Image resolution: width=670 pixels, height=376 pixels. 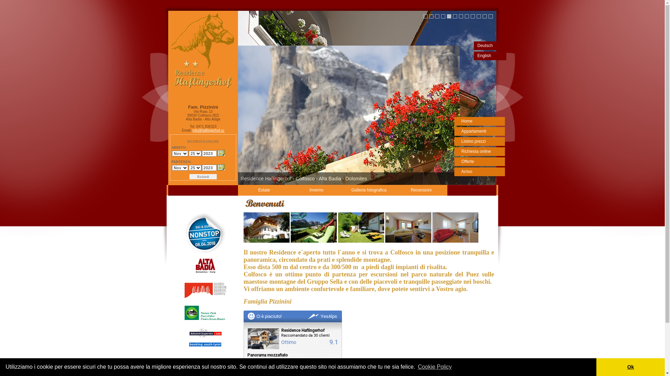 What do you see at coordinates (361, 241) in the screenshot?
I see `Sala Soggiorno / Aufenthaltsraum` at bounding box center [361, 241].